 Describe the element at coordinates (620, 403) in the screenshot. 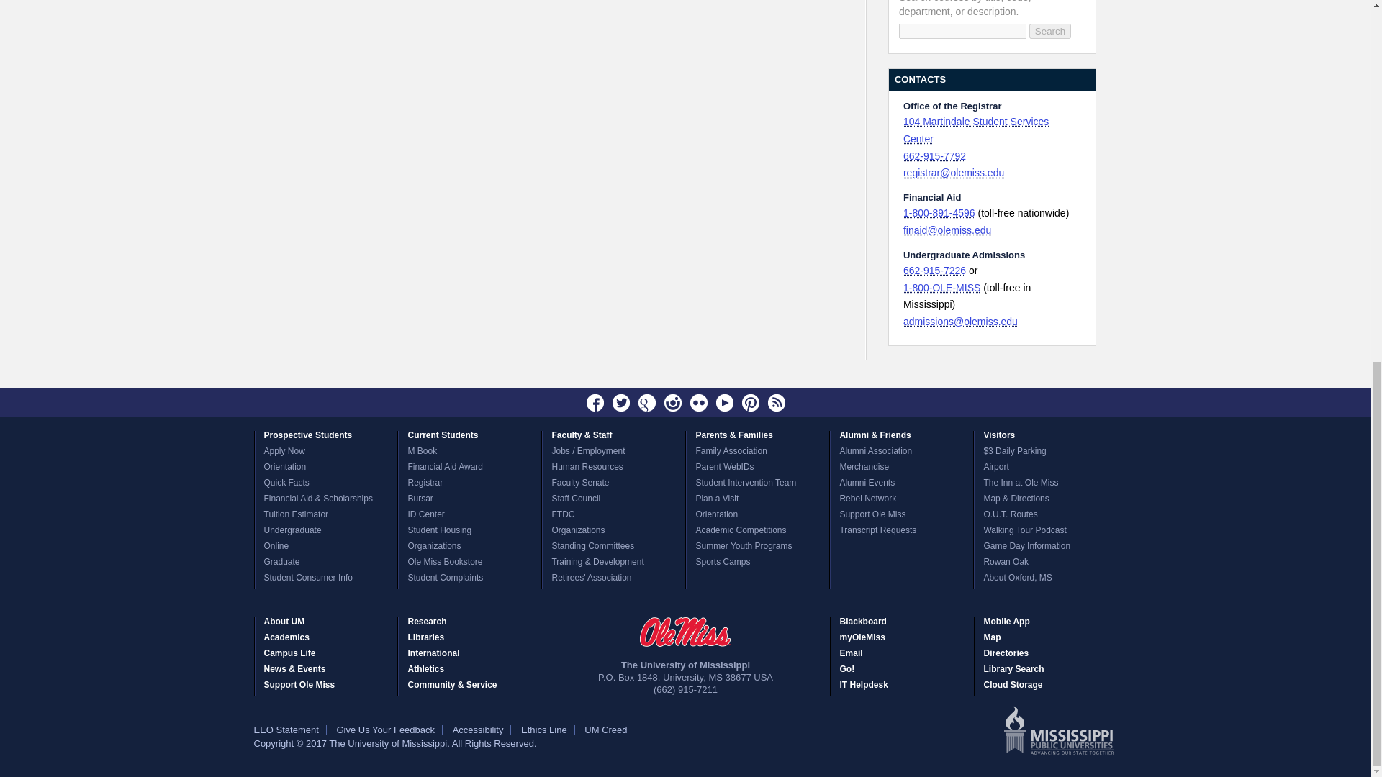

I see `Twitter` at that location.